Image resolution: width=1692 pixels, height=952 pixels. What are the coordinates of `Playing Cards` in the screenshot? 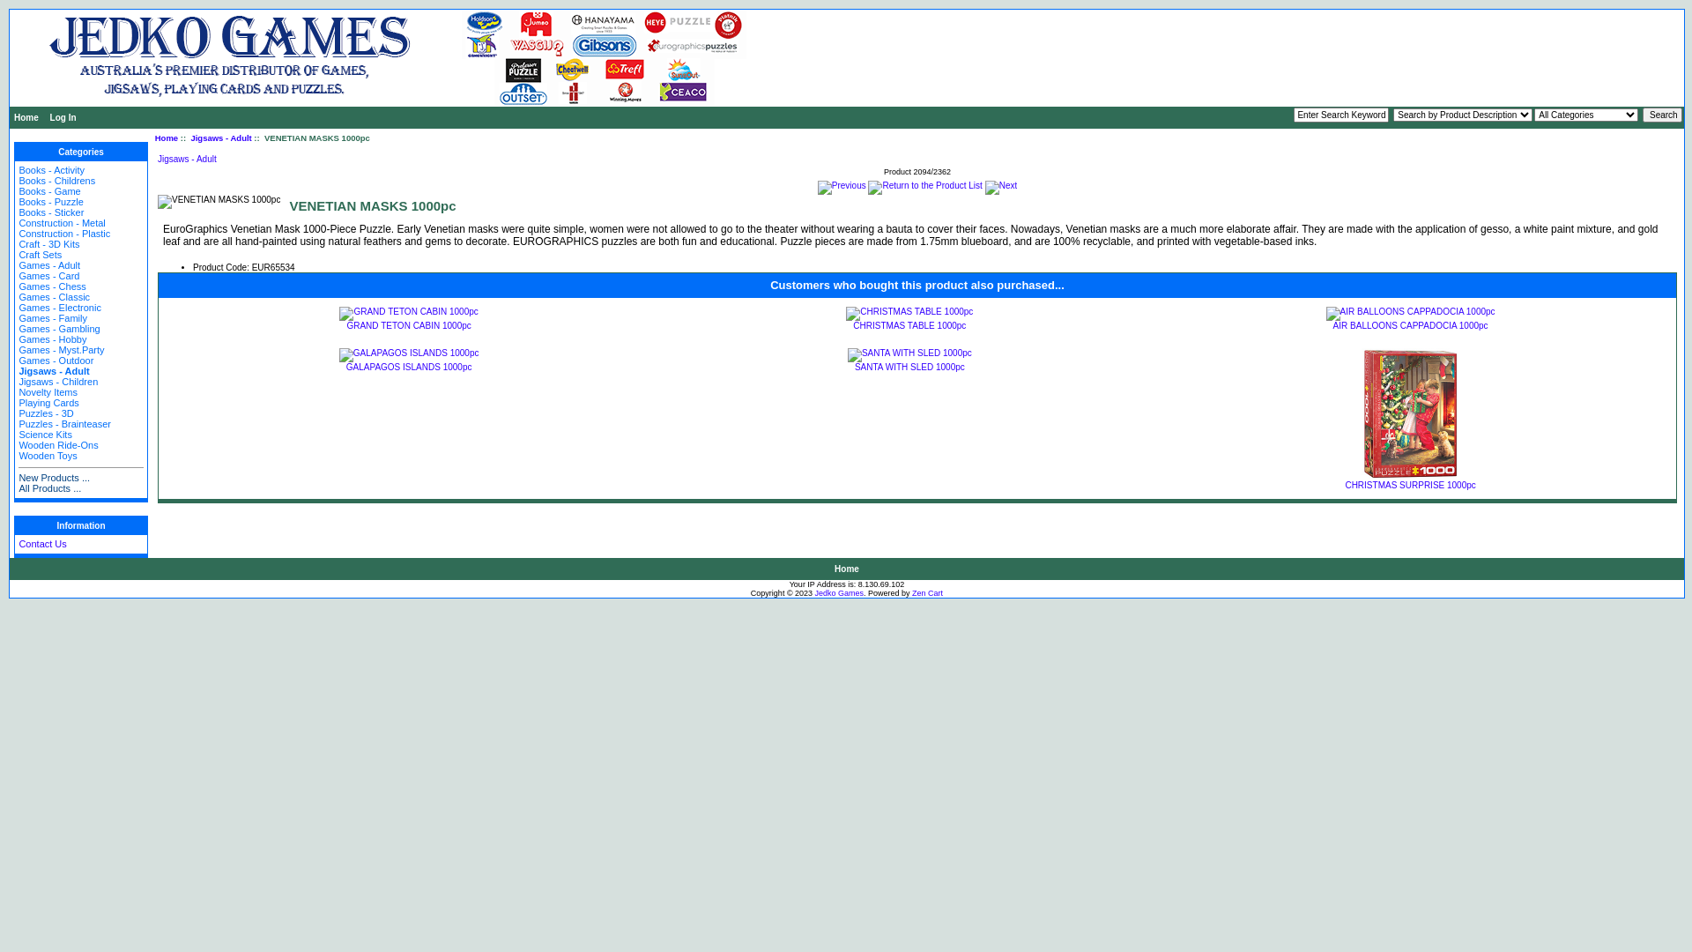 It's located at (48, 403).